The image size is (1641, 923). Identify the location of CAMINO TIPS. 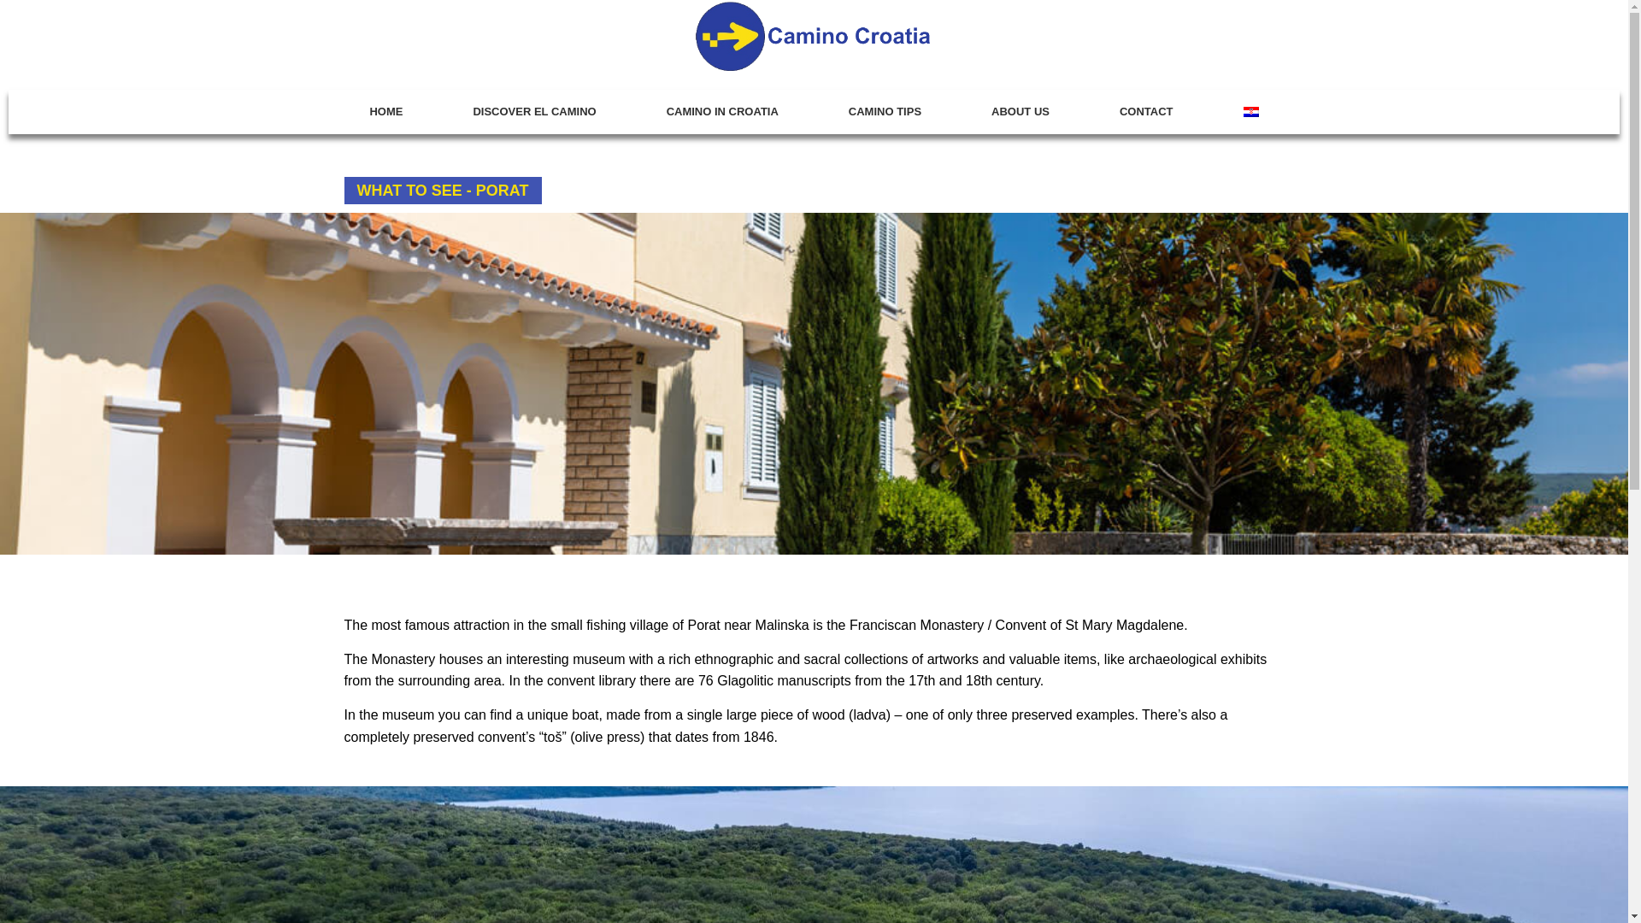
(885, 111).